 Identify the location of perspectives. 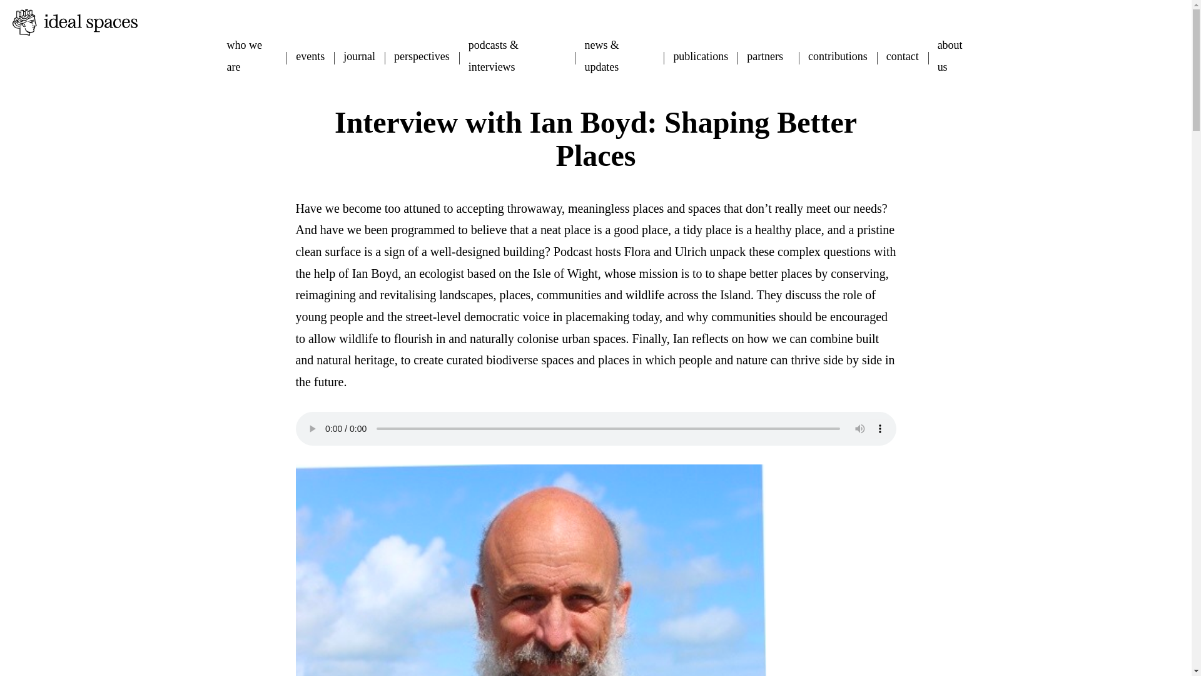
(422, 56).